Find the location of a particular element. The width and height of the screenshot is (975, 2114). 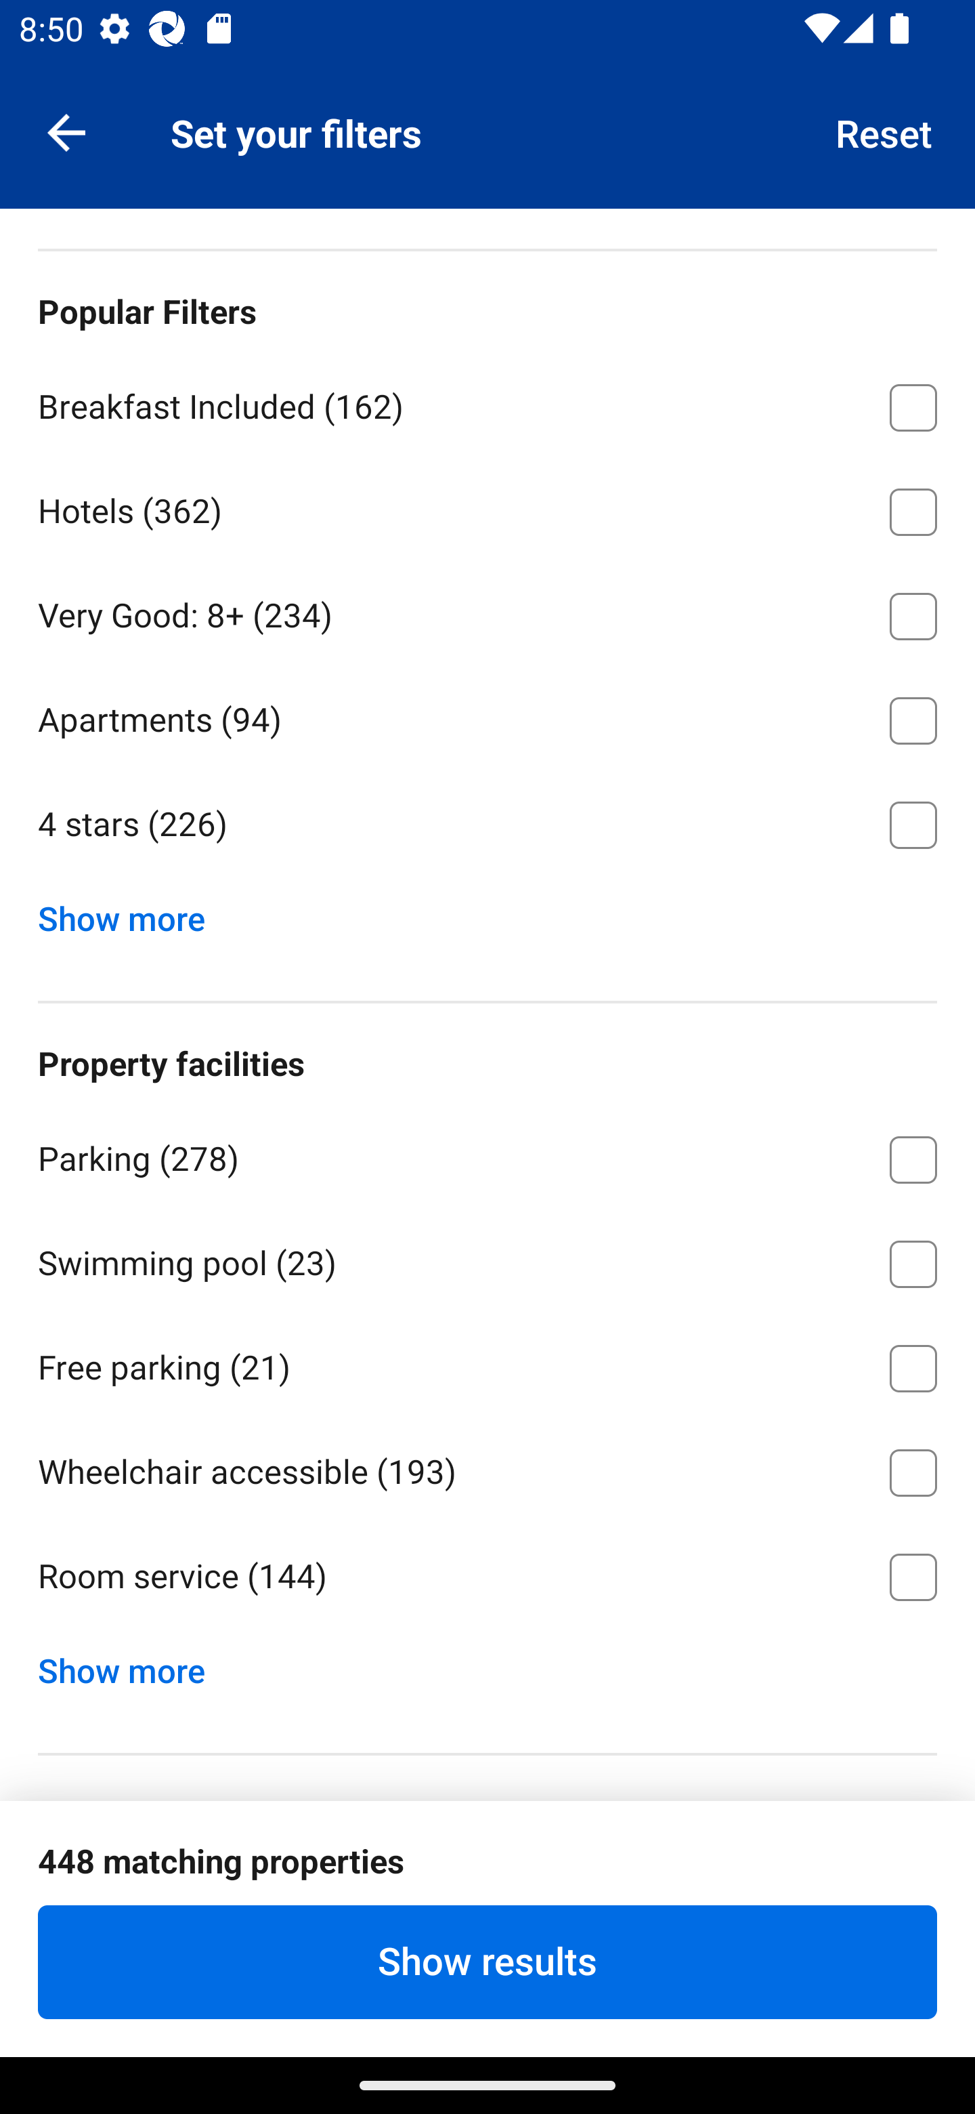

Show more is located at coordinates (131, 1664).